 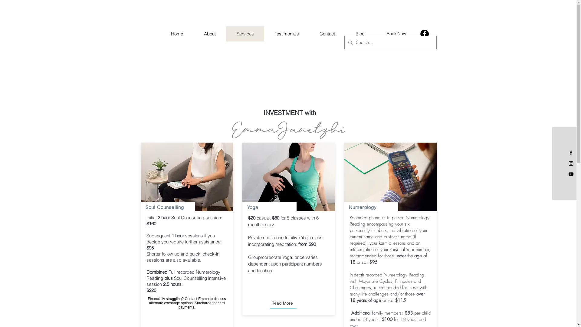 I want to click on Contact, so click(x=327, y=34).